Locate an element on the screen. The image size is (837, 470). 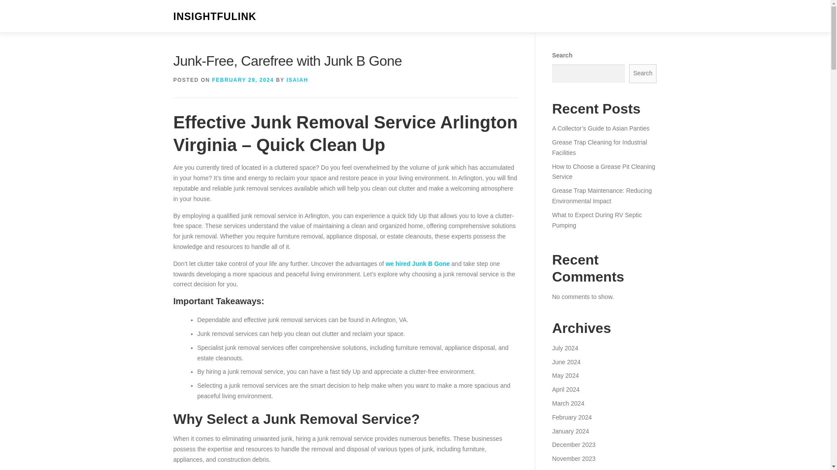
March 2024 is located at coordinates (568, 417).